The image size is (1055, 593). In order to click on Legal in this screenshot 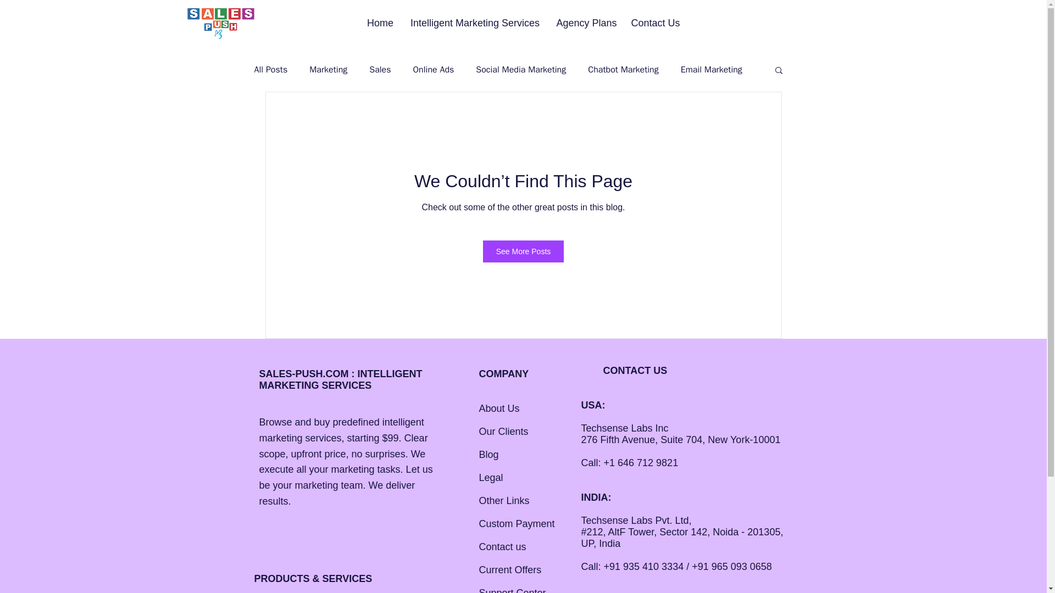, I will do `click(491, 478)`.